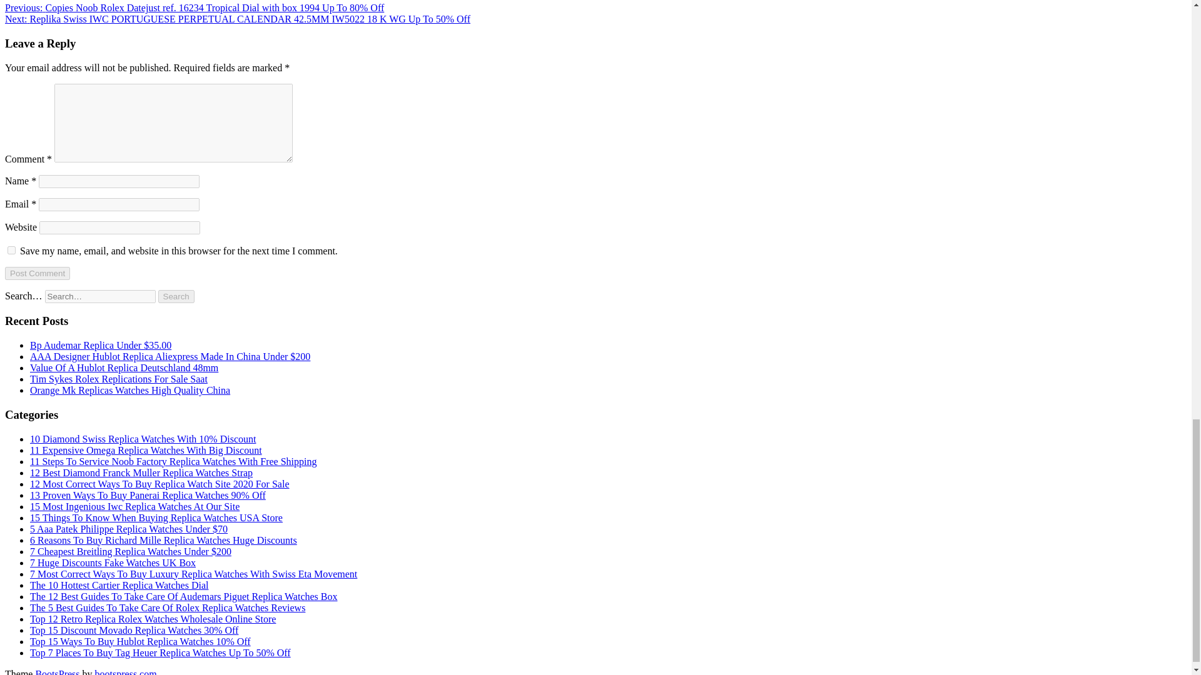 The image size is (1201, 675). Describe the element at coordinates (124, 367) in the screenshot. I see `Value Of A Hublot Replica Deutschland 48mm` at that location.